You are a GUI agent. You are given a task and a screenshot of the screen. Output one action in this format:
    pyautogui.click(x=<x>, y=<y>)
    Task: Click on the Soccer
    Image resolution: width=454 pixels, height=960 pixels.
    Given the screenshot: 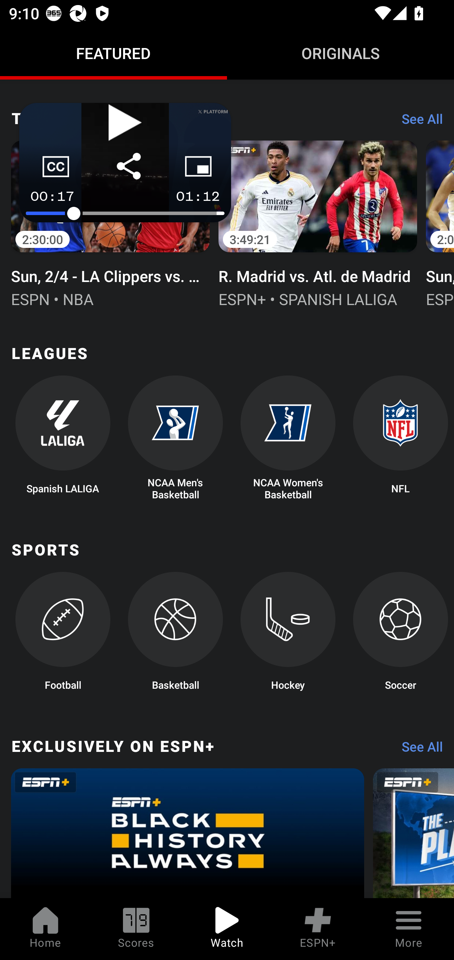 What is the action you would take?
    pyautogui.click(x=400, y=635)
    